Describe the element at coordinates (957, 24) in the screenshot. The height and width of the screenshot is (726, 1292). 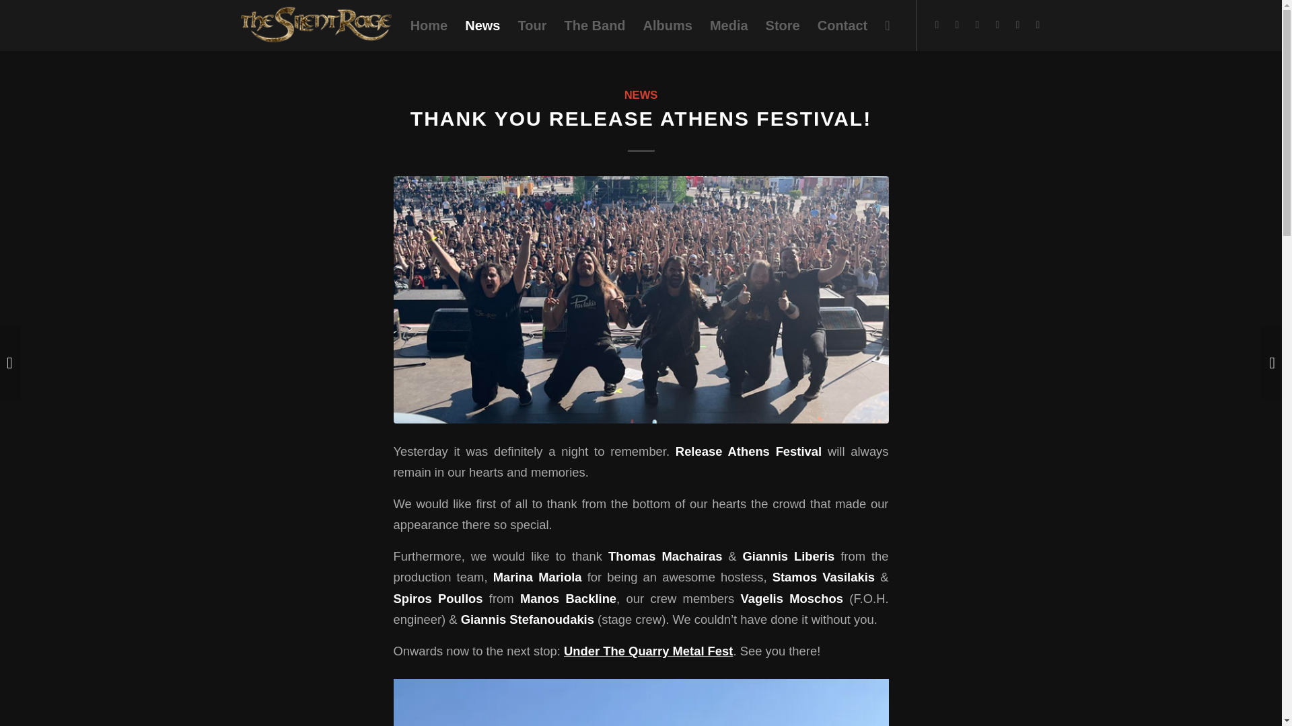
I see `Twitter` at that location.